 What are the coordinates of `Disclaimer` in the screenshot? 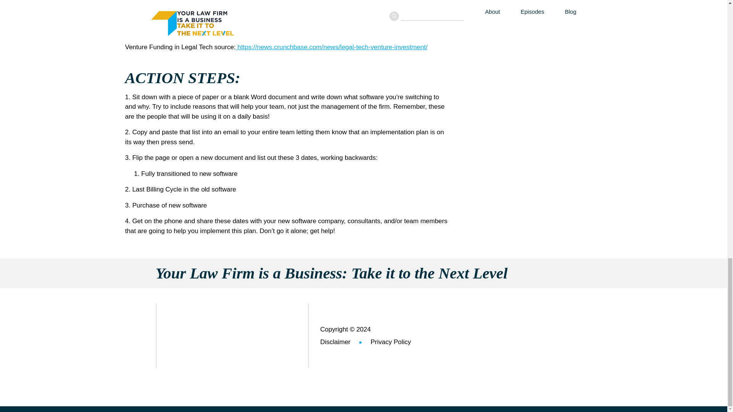 It's located at (335, 340).